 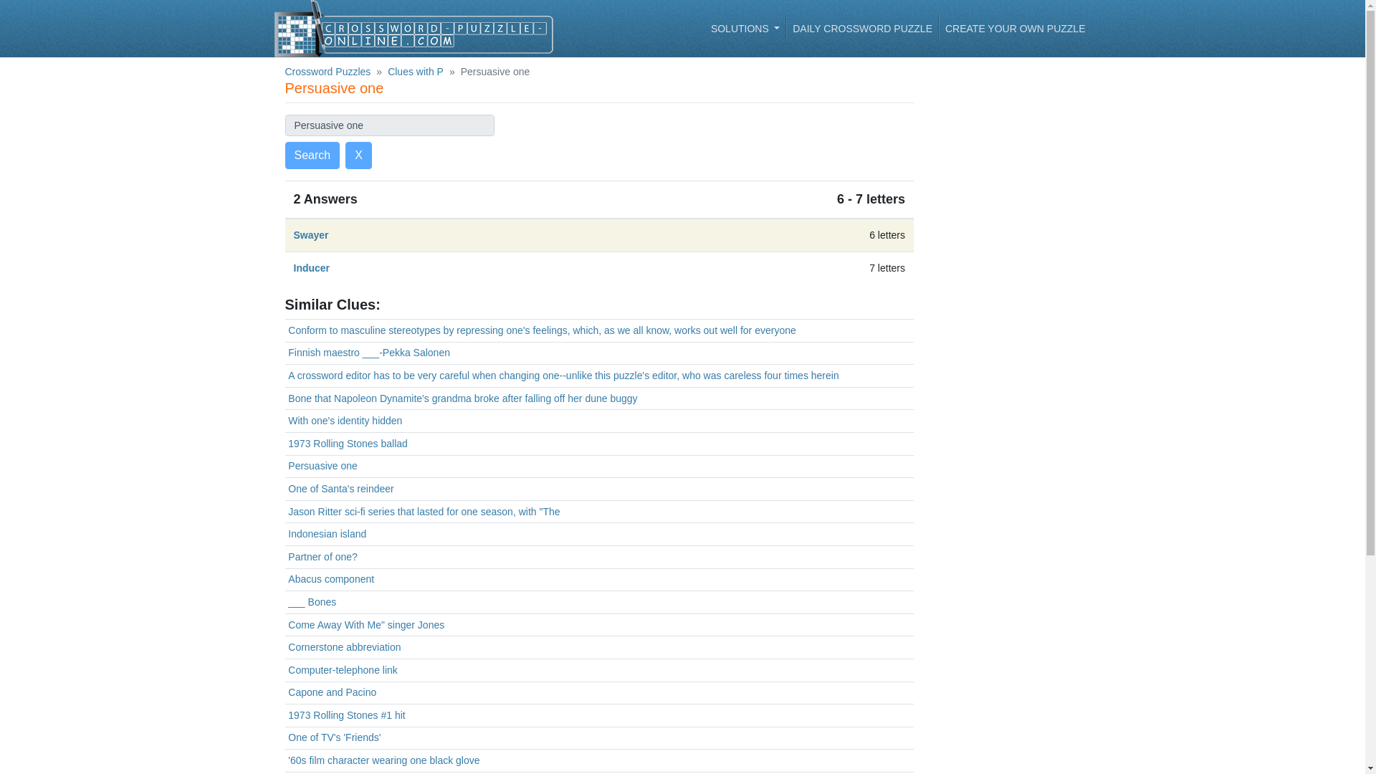 I want to click on Indonesian island, so click(x=327, y=533).